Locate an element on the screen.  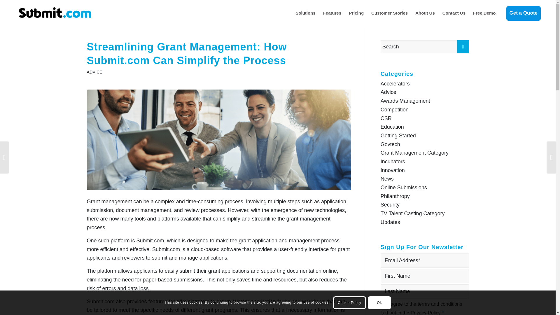
ADVICE is located at coordinates (94, 72).